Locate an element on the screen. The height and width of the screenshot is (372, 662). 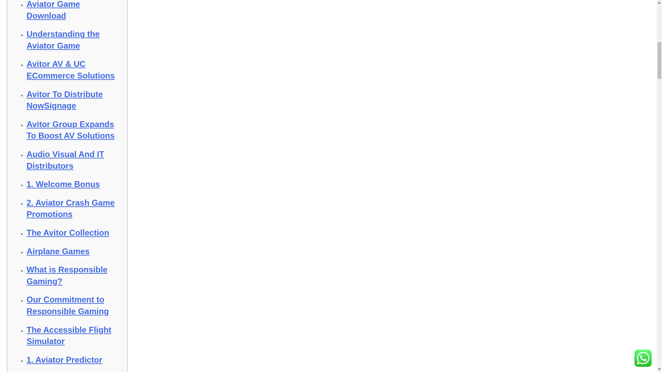
2. Aviator Crash Game Promotions is located at coordinates (70, 208).